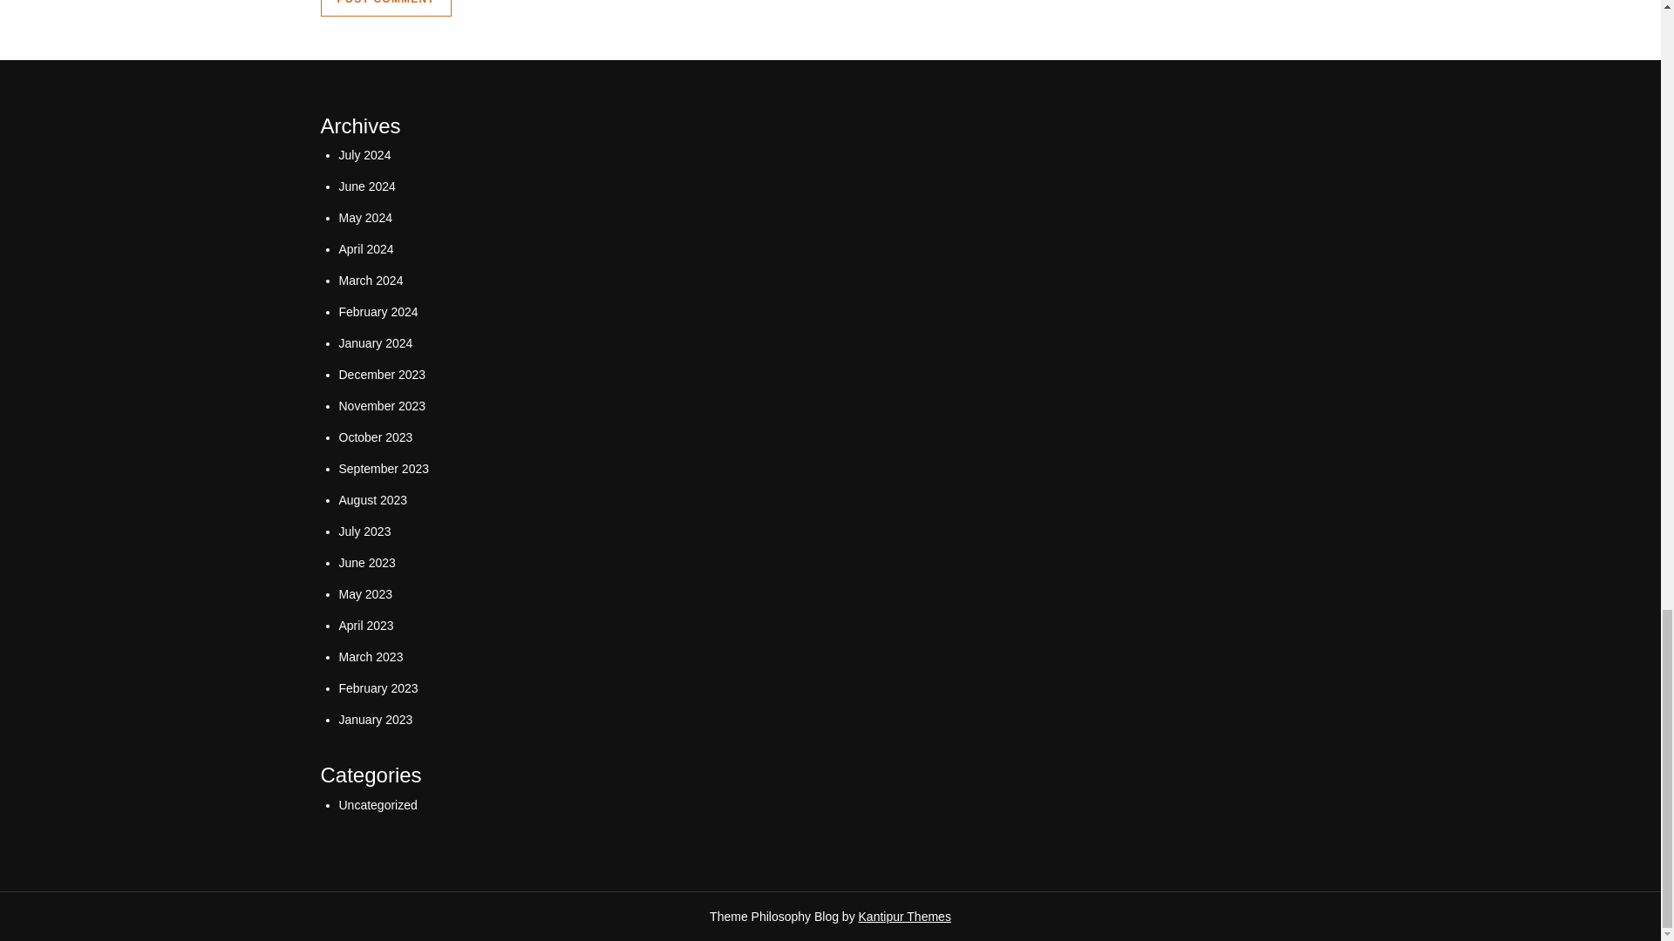 The width and height of the screenshot is (1674, 941). Describe the element at coordinates (386, 9) in the screenshot. I see `Post Comment` at that location.